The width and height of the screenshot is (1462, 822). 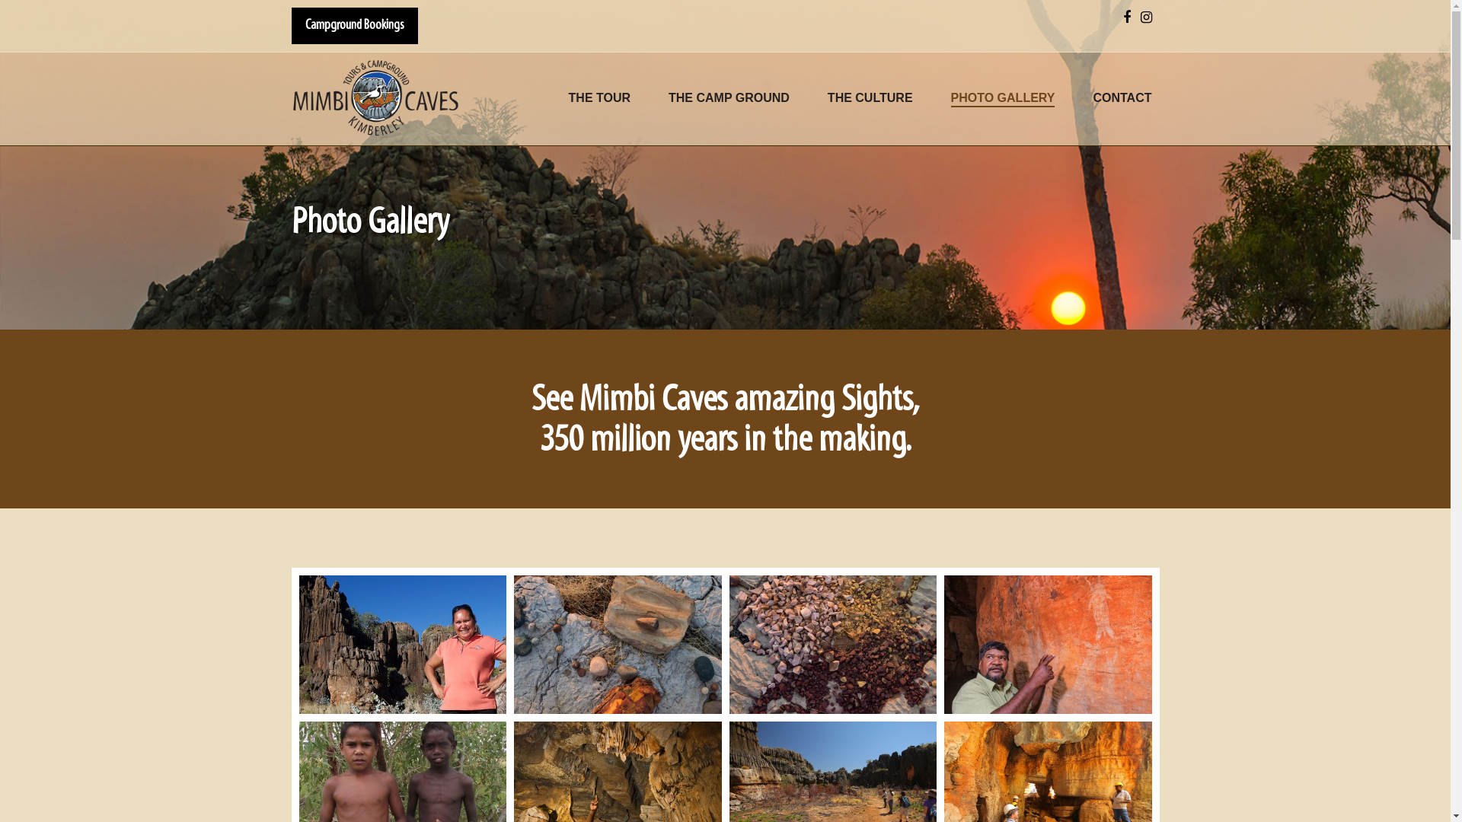 What do you see at coordinates (600, 99) in the screenshot?
I see `THE TOUR` at bounding box center [600, 99].